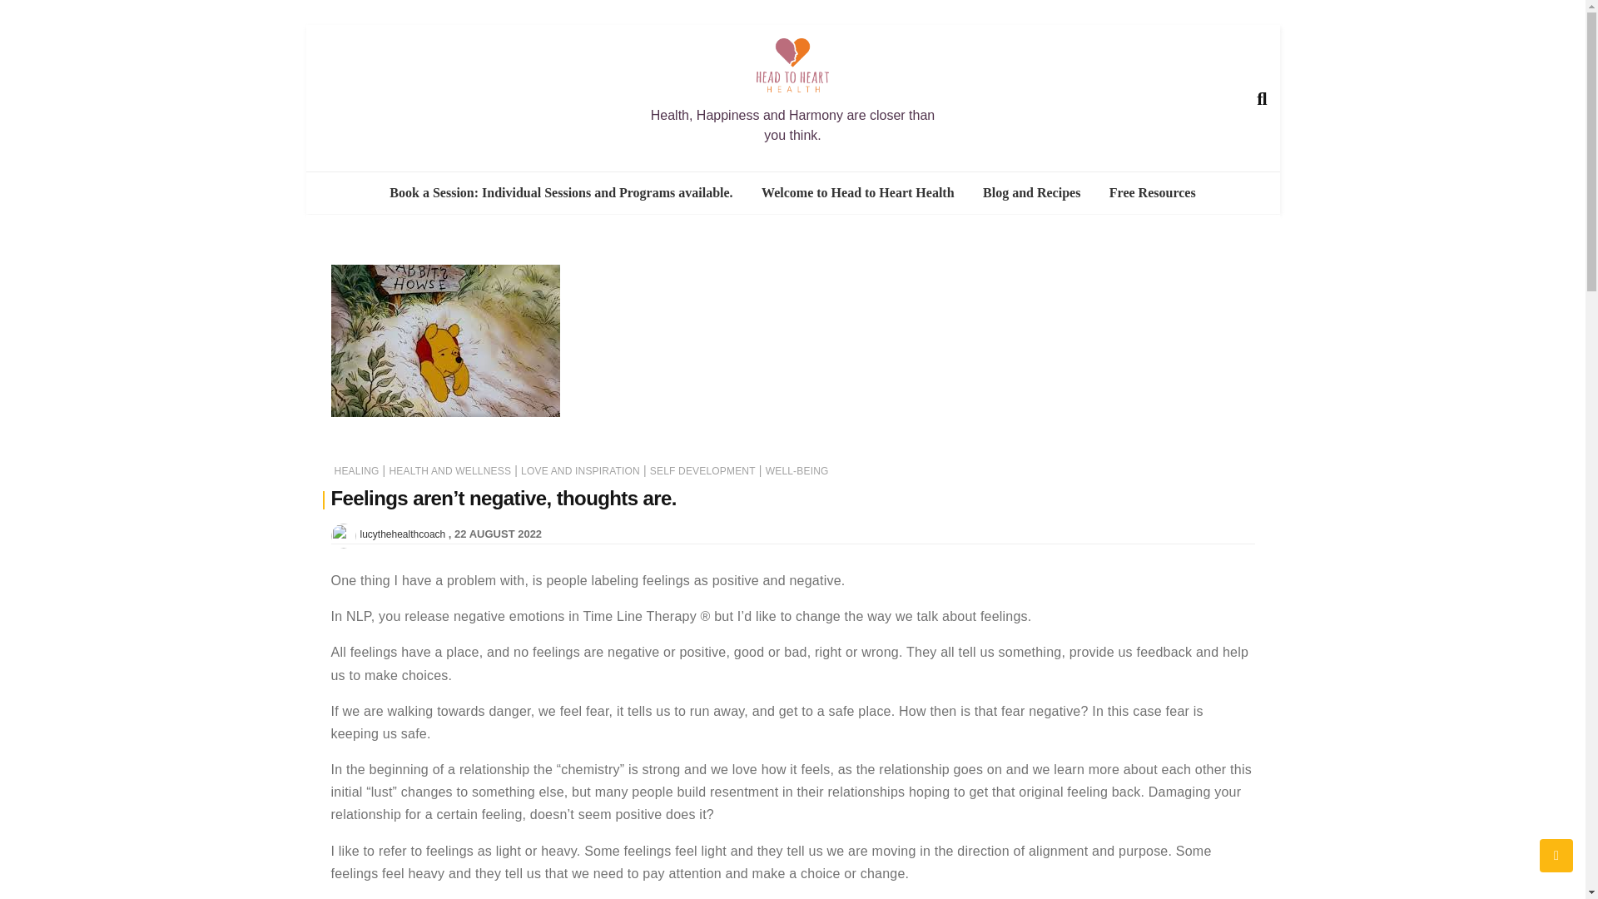 This screenshot has width=1598, height=899. Describe the element at coordinates (580, 471) in the screenshot. I see `LOVE AND INSPIRATION` at that location.